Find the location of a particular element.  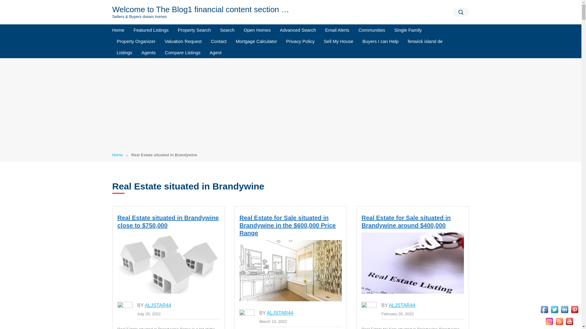

Mortgage Calculator is located at coordinates (256, 41).